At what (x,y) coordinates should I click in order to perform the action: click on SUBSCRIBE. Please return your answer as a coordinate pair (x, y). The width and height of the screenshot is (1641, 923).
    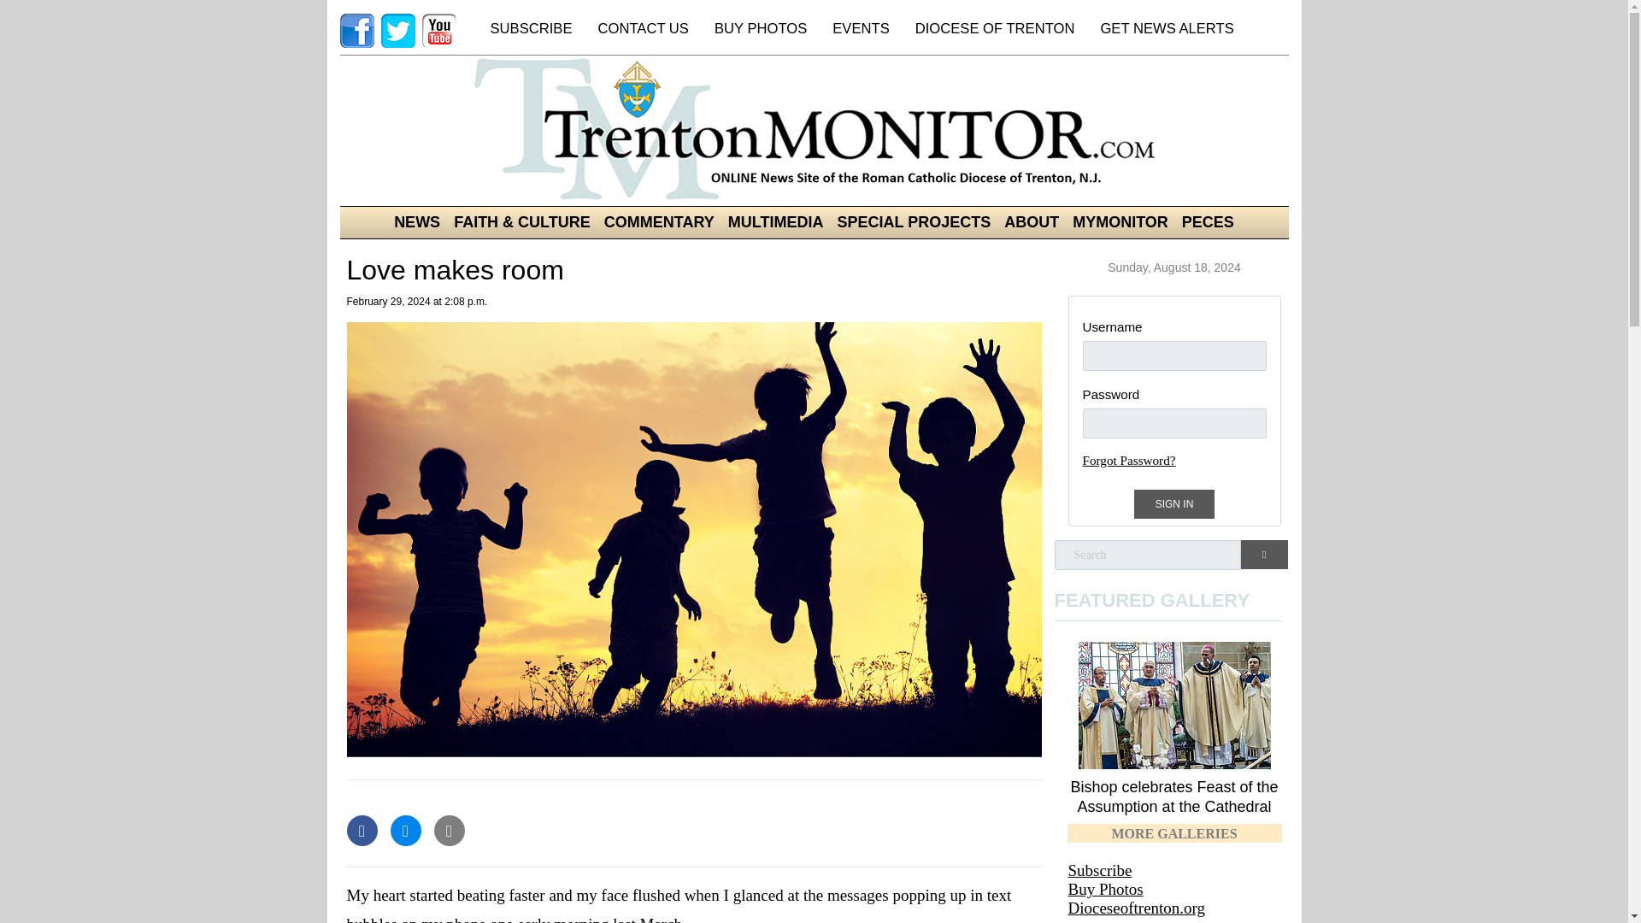
    Looking at the image, I should click on (526, 31).